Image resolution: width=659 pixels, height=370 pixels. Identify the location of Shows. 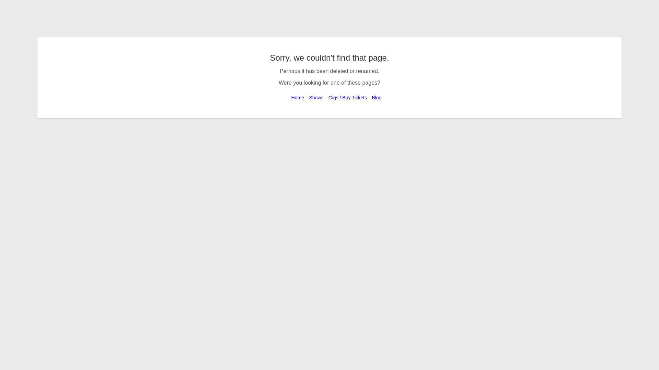
(316, 98).